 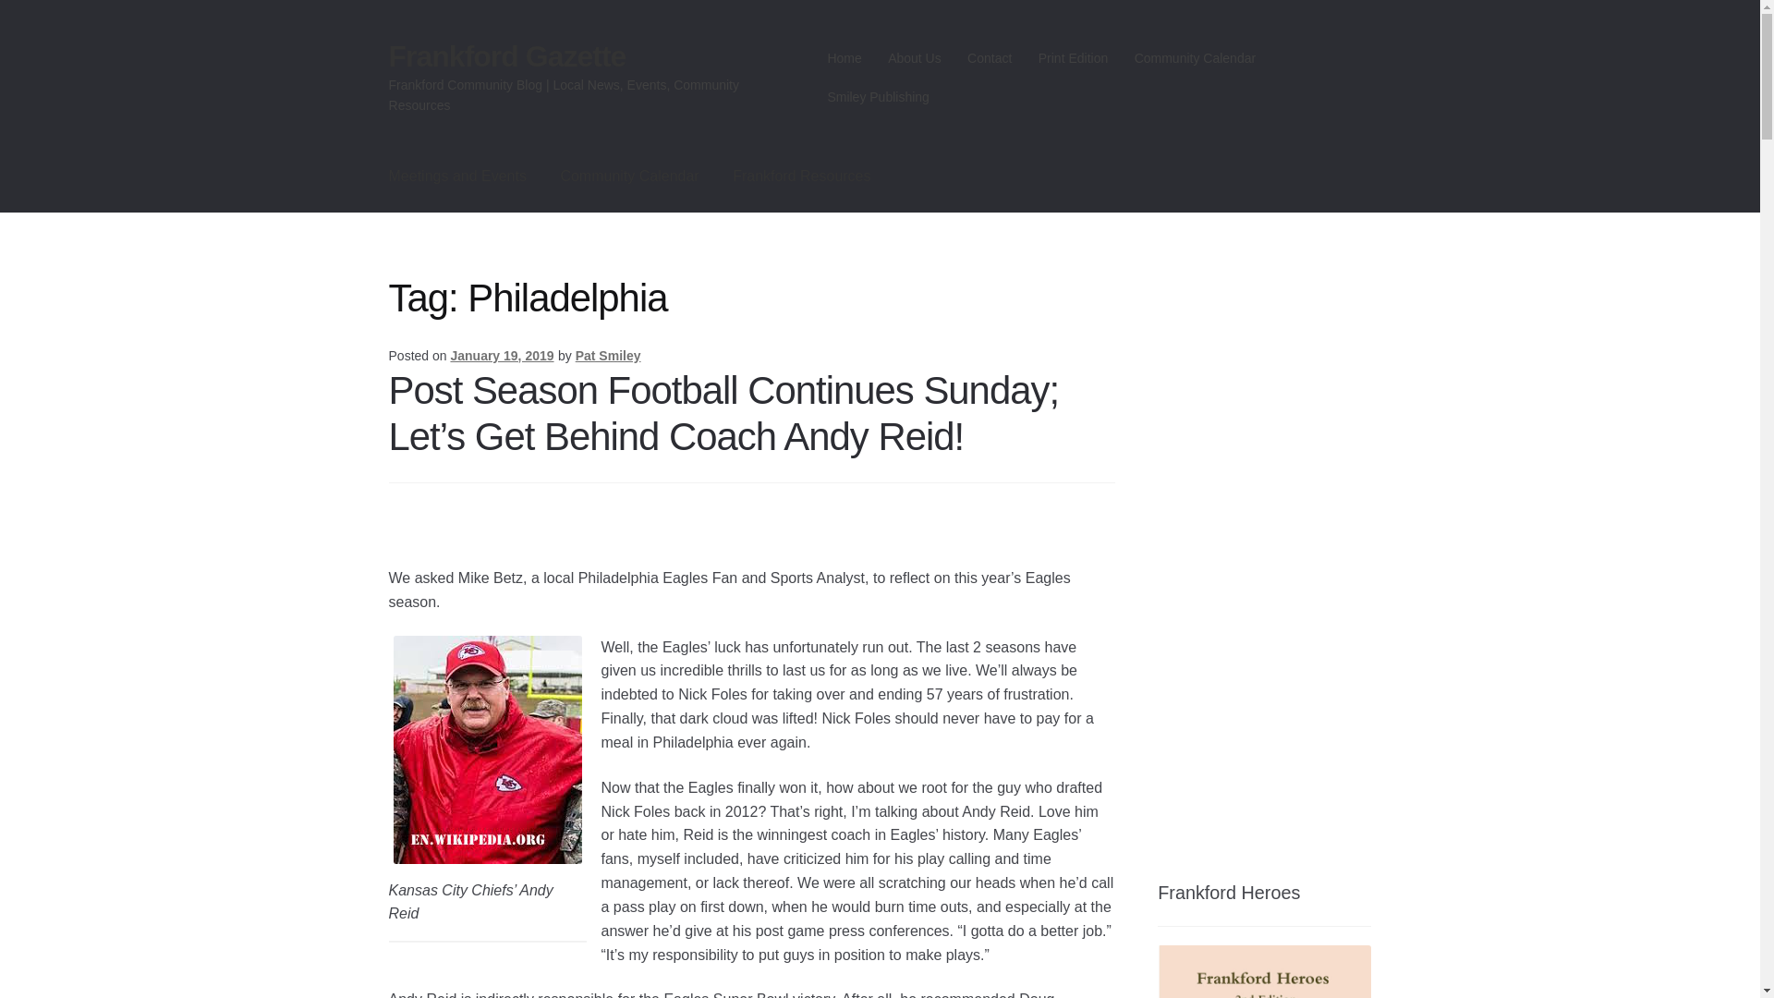 I want to click on Frankford Resources, so click(x=802, y=176).